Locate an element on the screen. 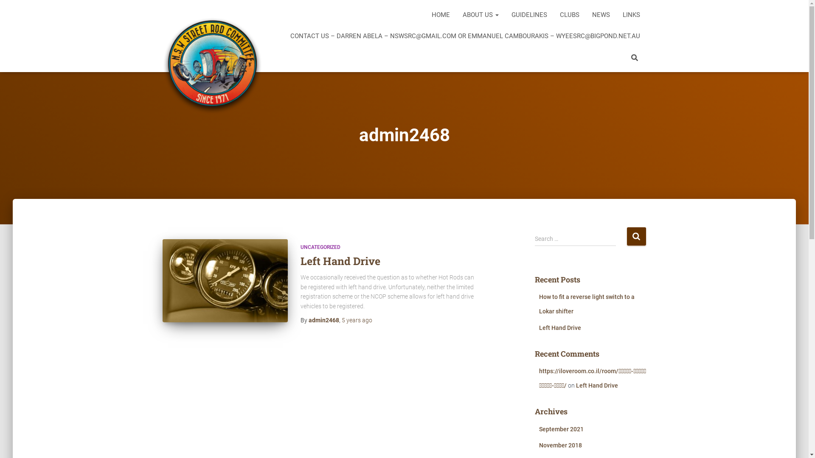 The height and width of the screenshot is (458, 815). September 2021 is located at coordinates (561, 429).